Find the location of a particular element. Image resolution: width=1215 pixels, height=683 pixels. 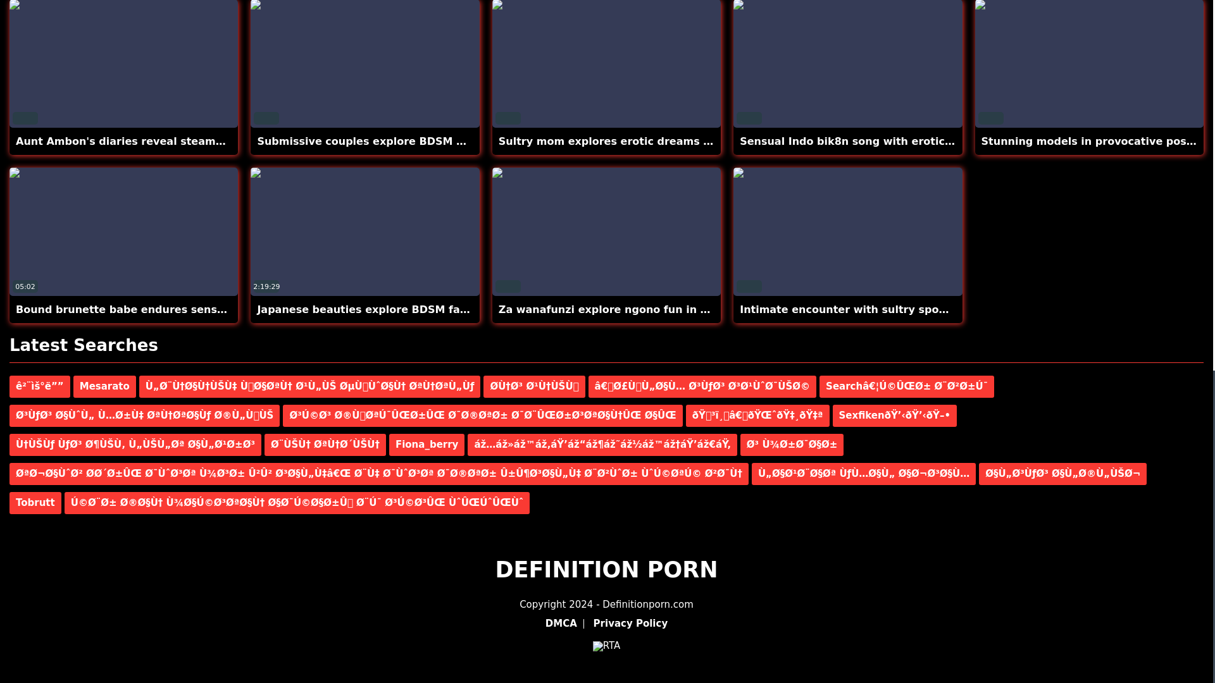

Sensual Indo bik8n song with erotic overtones. is located at coordinates (875, 141).